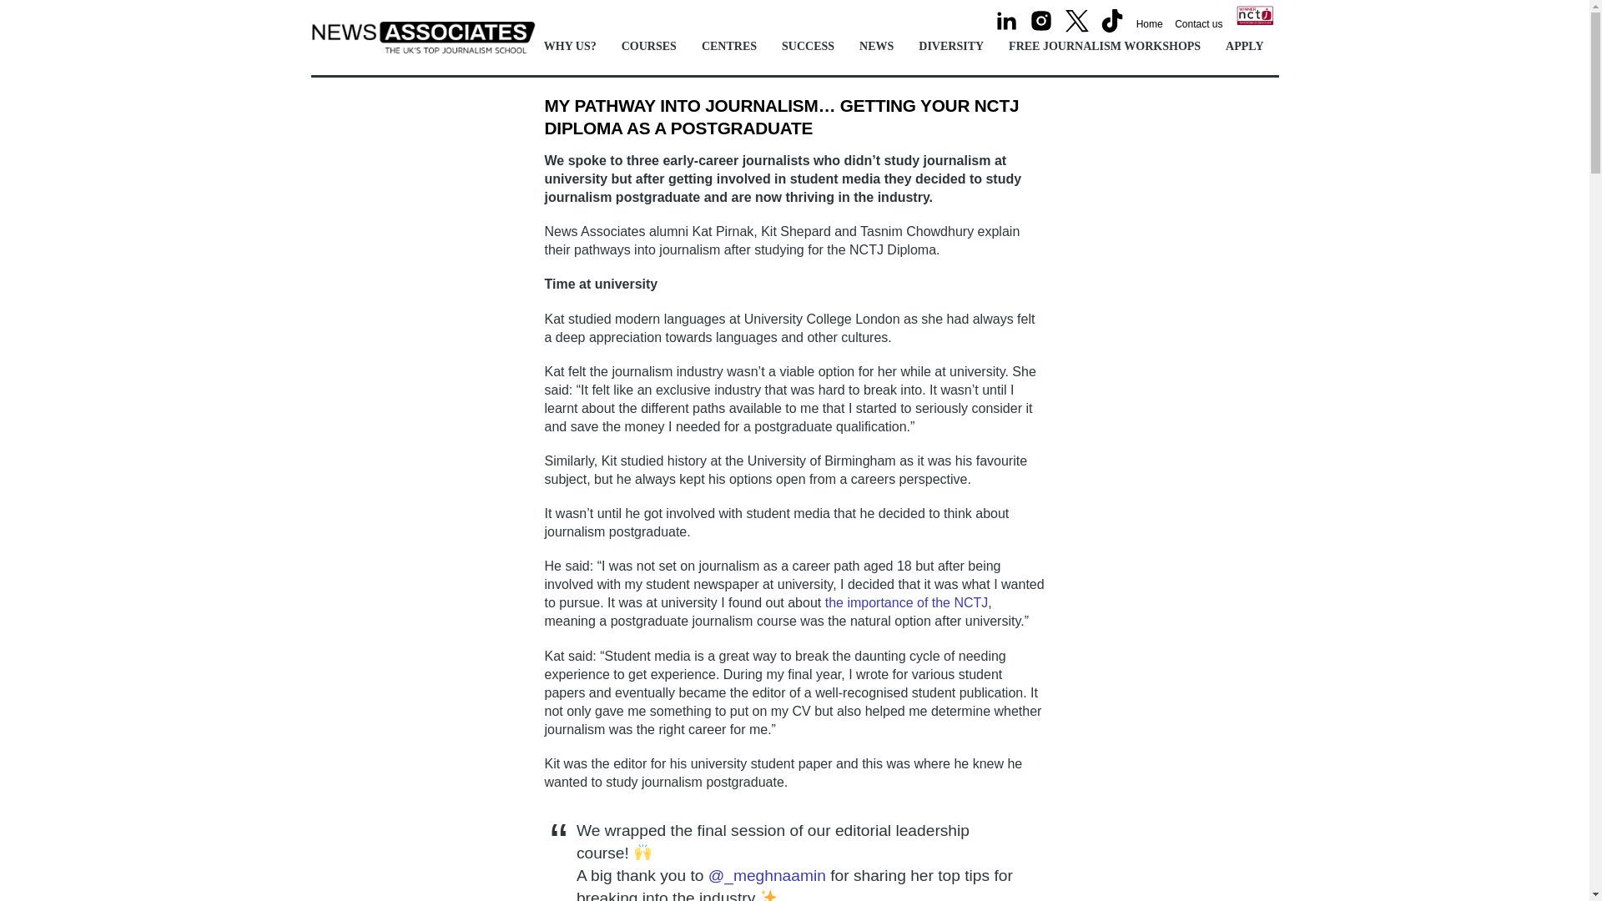  Describe the element at coordinates (574, 47) in the screenshot. I see `WHY US?` at that location.